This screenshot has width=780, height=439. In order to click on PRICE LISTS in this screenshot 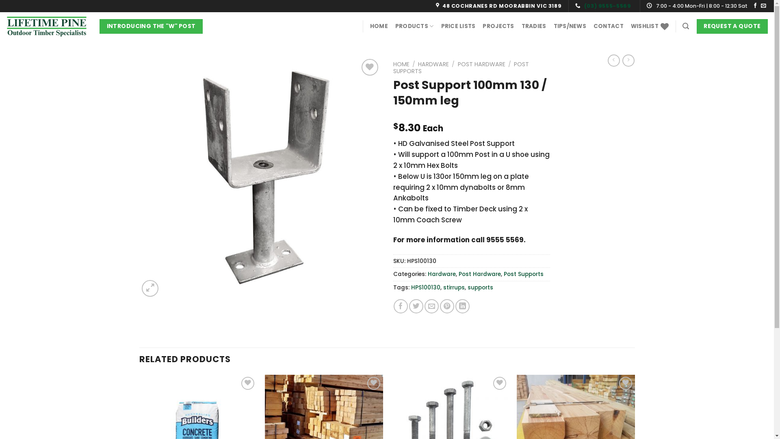, I will do `click(458, 26)`.